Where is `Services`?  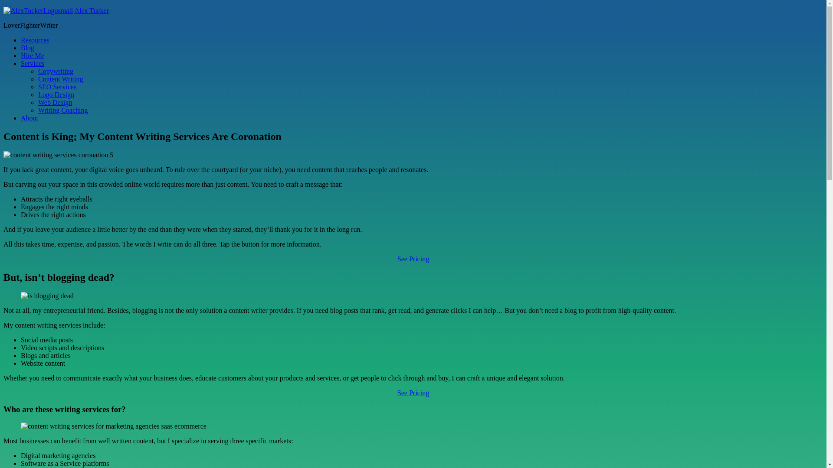
Services is located at coordinates (33, 63).